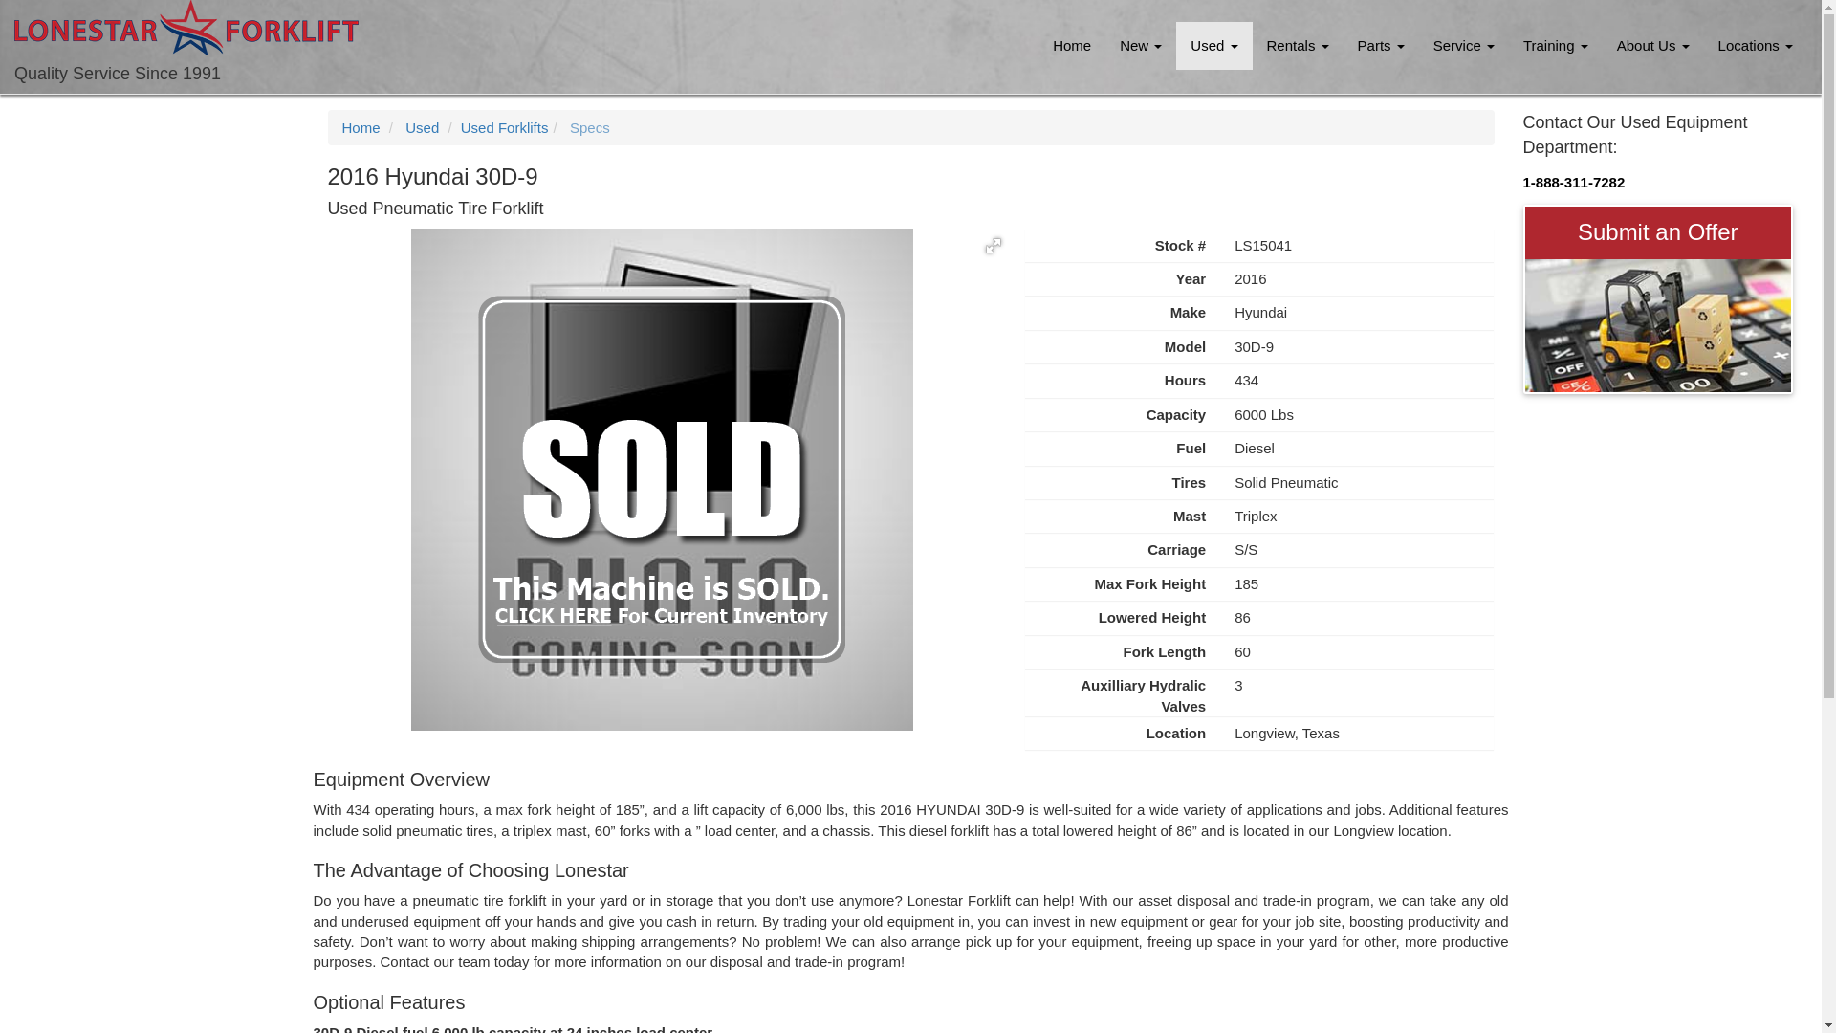 This screenshot has height=1033, width=1836. What do you see at coordinates (1381, 46) in the screenshot?
I see `Parts` at bounding box center [1381, 46].